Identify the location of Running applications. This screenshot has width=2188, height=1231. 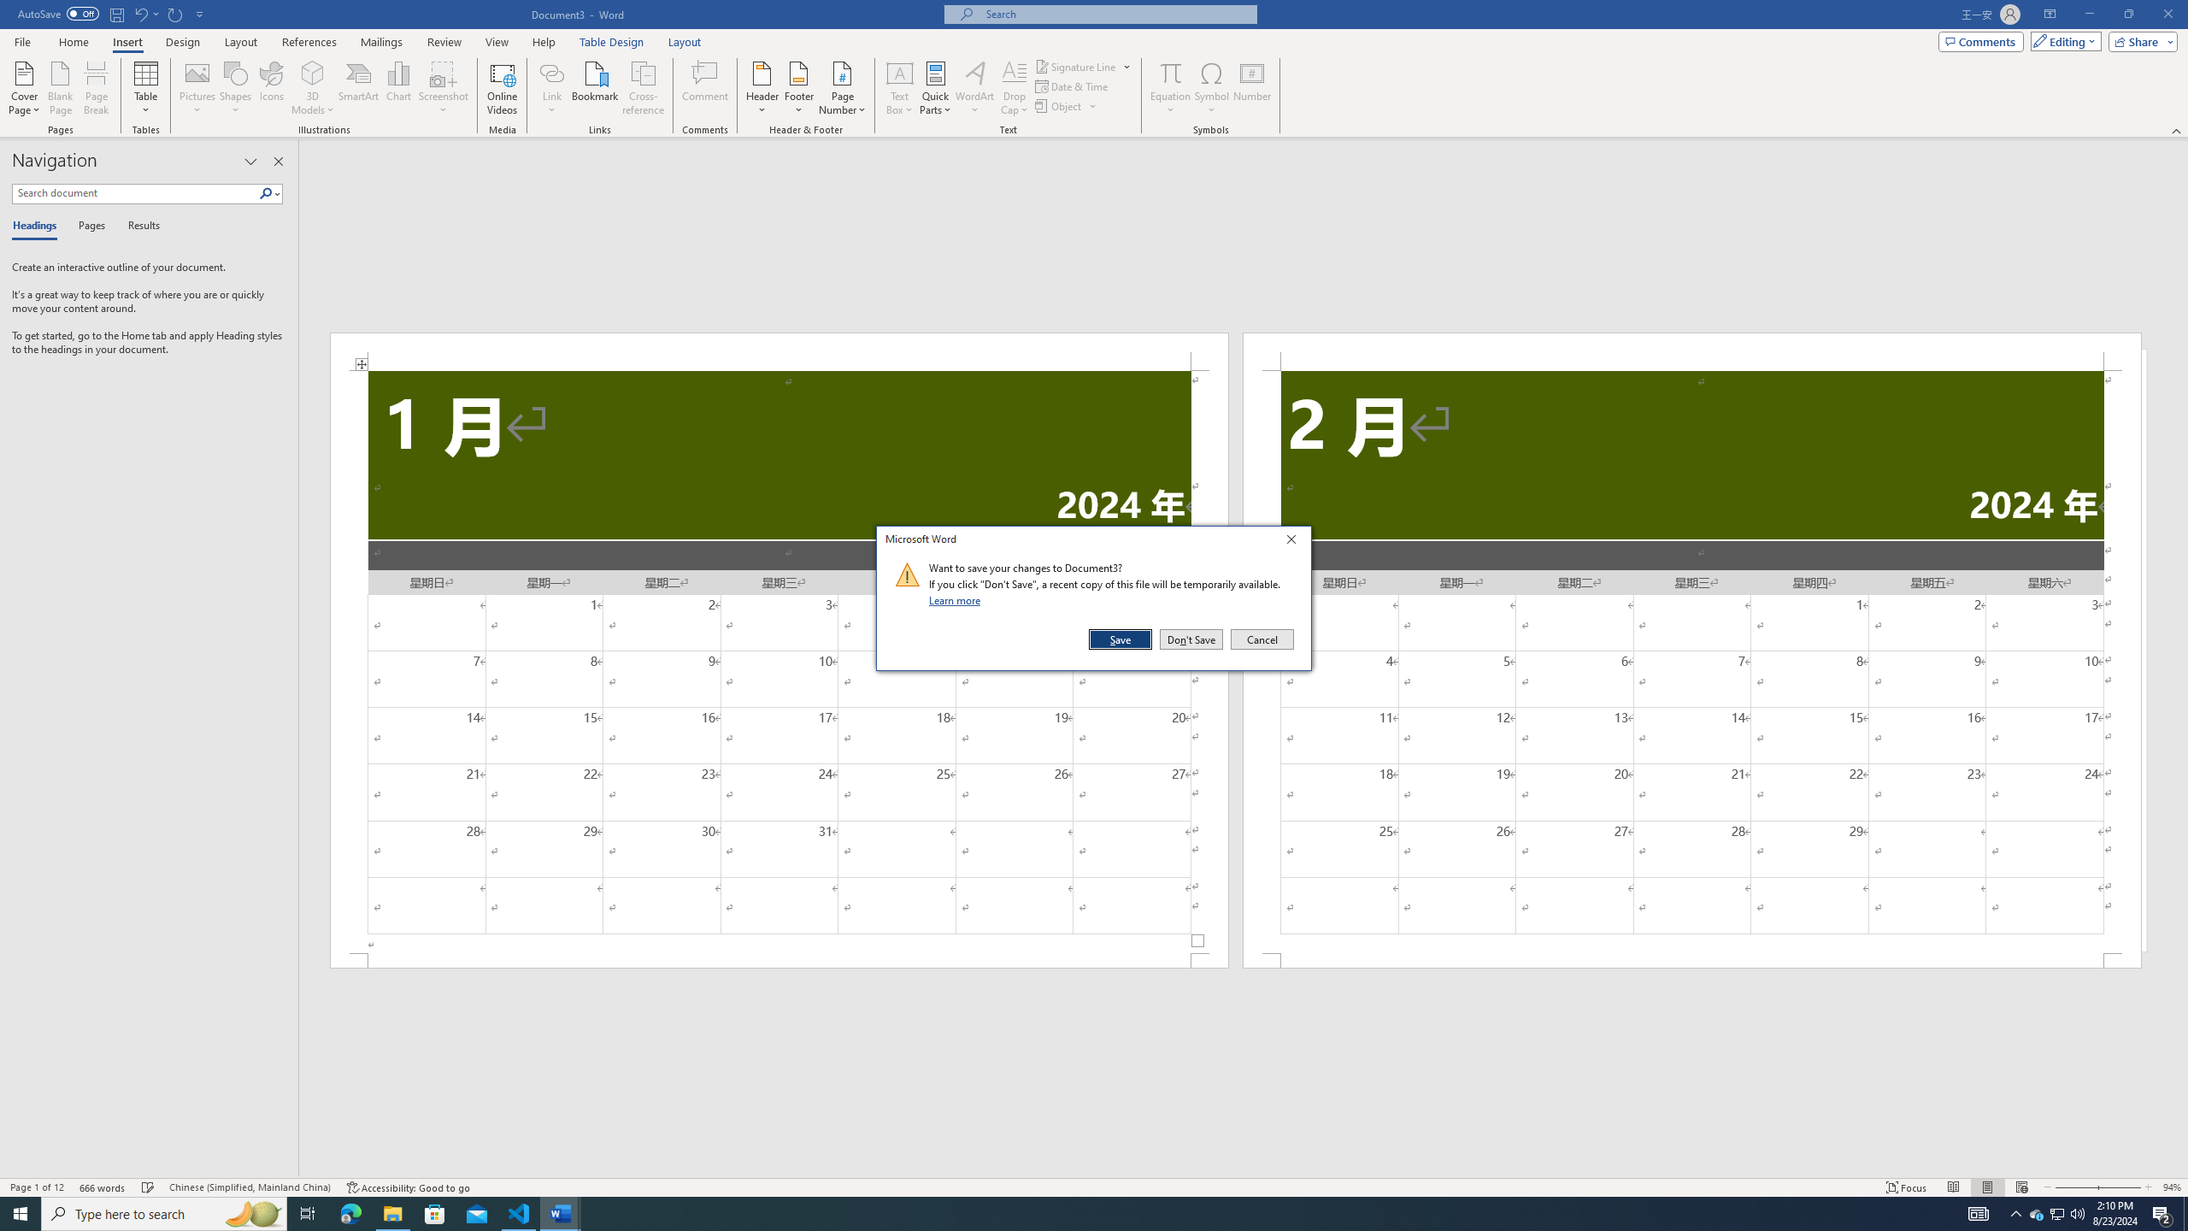
(1079, 1214).